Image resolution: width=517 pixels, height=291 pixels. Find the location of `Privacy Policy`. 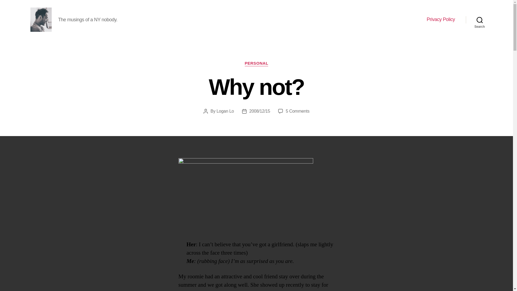

Privacy Policy is located at coordinates (297, 111).